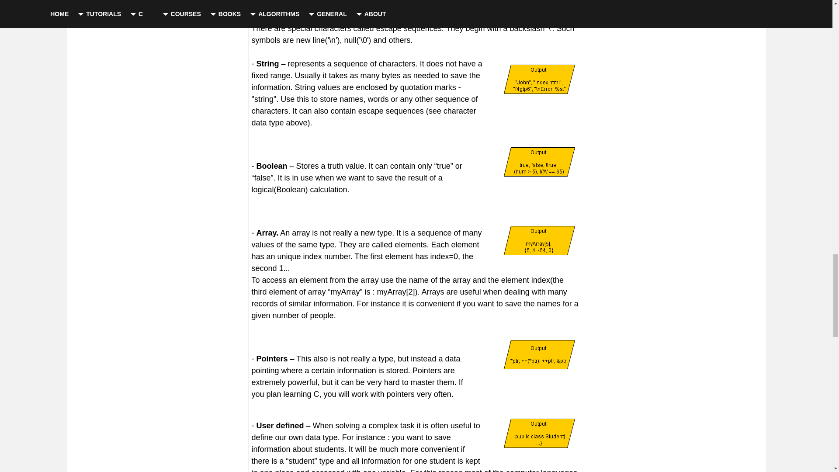 This screenshot has width=839, height=472. Describe the element at coordinates (539, 240) in the screenshot. I see `Example of array data type.` at that location.